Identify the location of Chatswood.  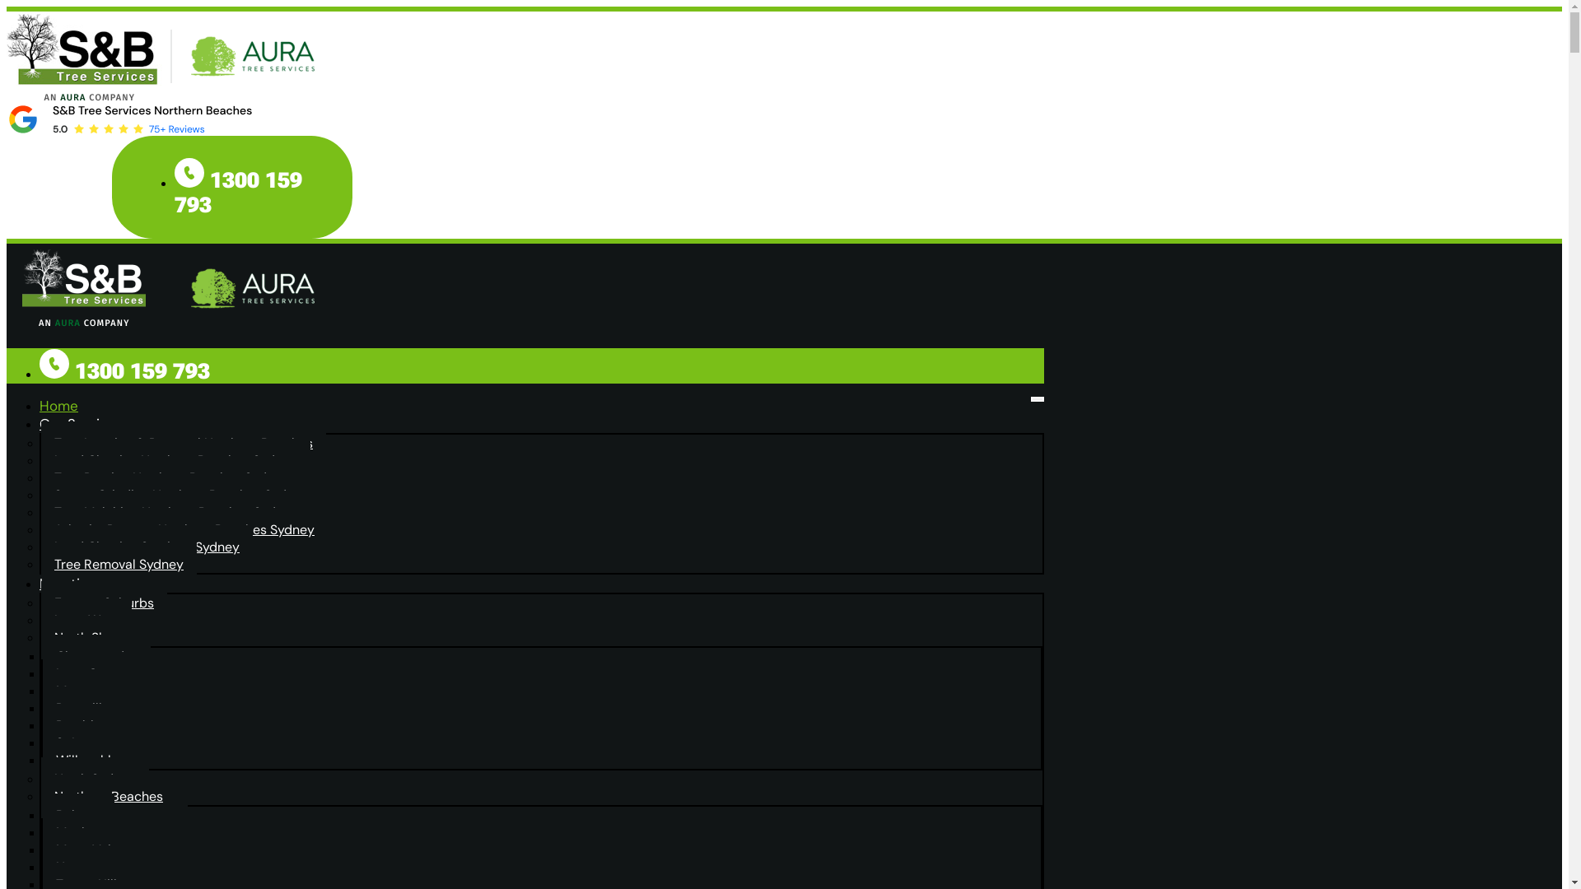
(91, 657).